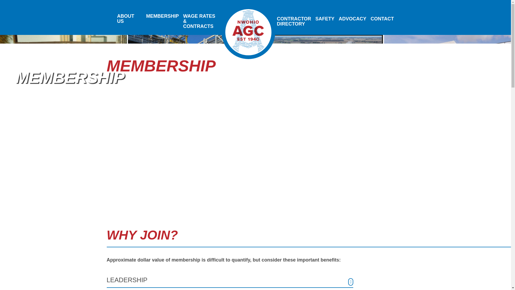 Image resolution: width=515 pixels, height=290 pixels. Describe the element at coordinates (294, 21) in the screenshot. I see `CONTACT` at that location.